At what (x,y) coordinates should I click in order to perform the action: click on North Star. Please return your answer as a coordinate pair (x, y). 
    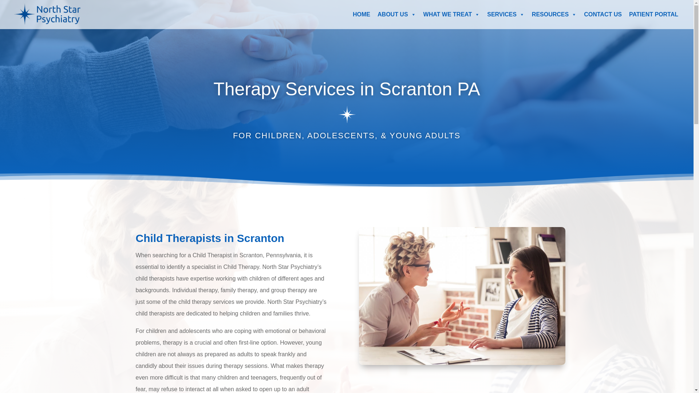
    Looking at the image, I should click on (347, 115).